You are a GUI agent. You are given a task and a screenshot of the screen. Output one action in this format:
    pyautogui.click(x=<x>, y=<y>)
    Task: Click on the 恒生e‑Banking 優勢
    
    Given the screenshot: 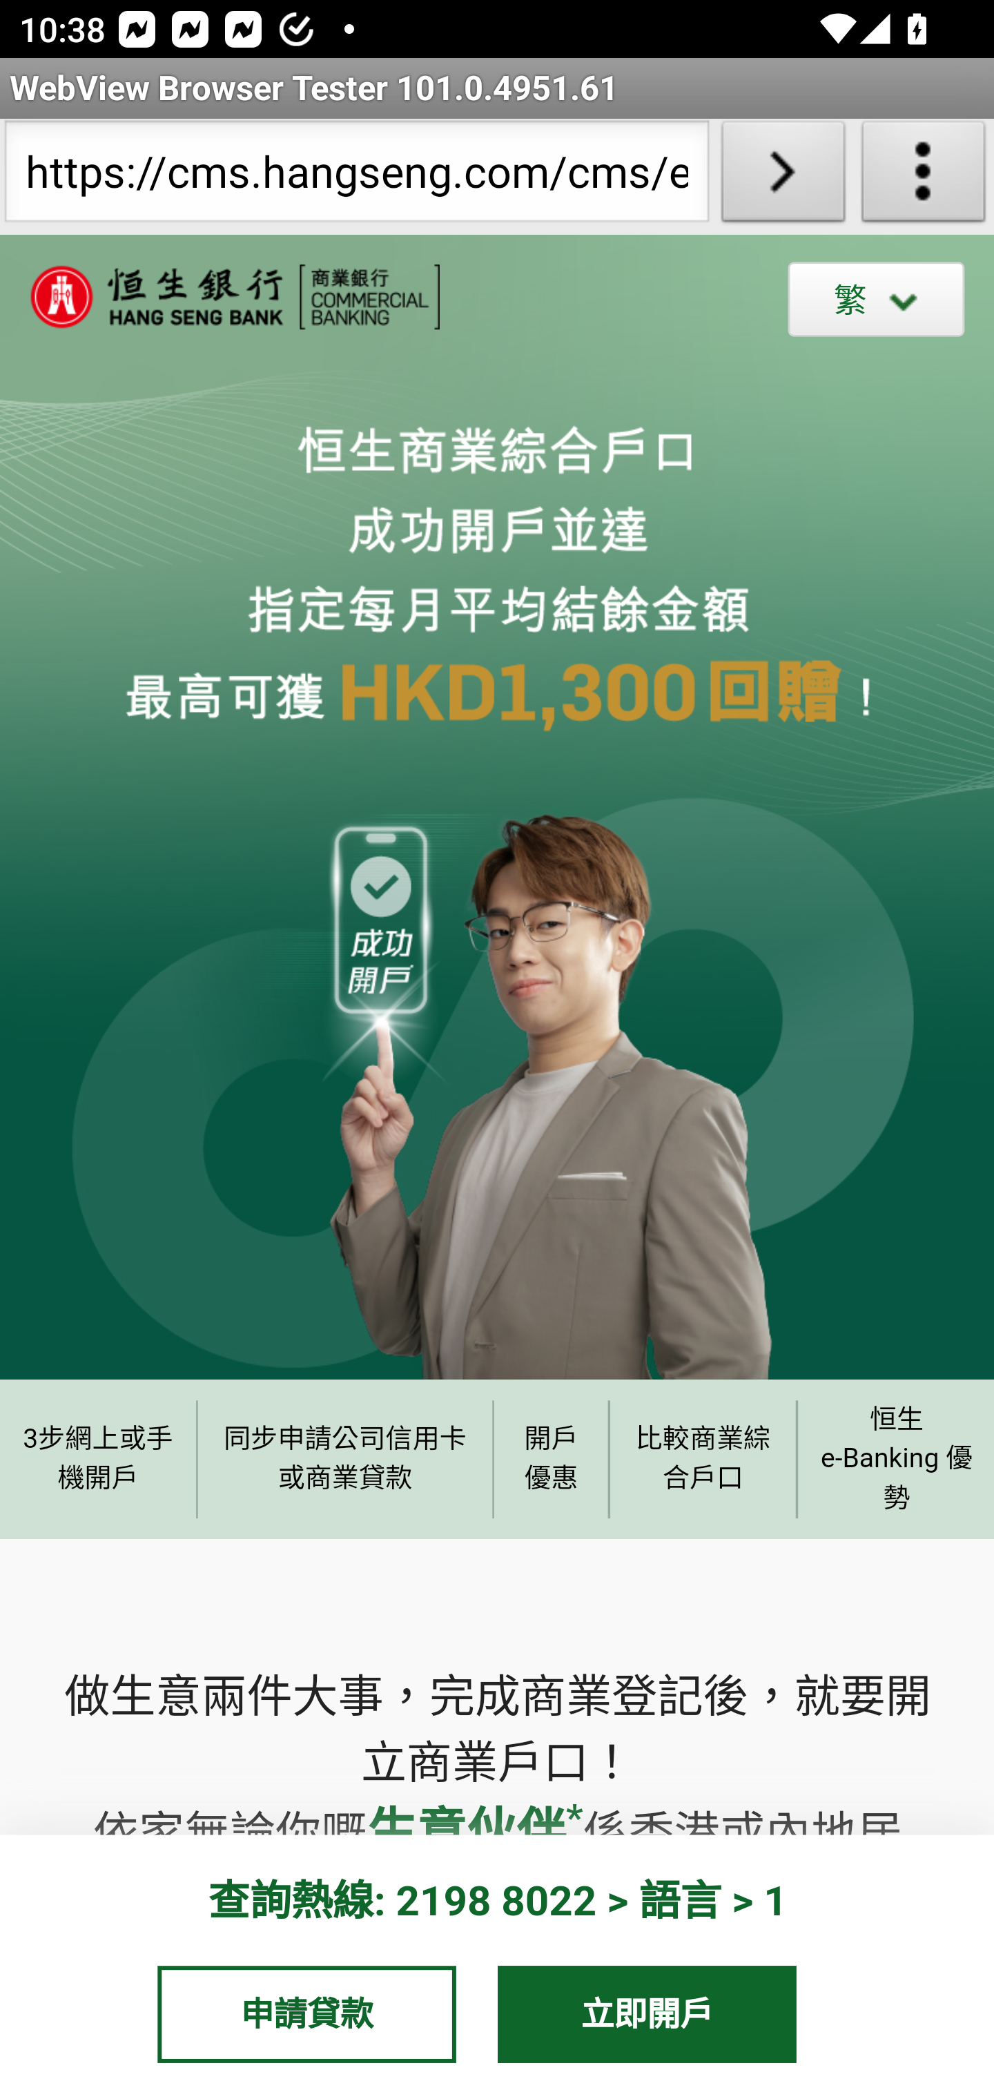 What is the action you would take?
    pyautogui.click(x=895, y=1458)
    